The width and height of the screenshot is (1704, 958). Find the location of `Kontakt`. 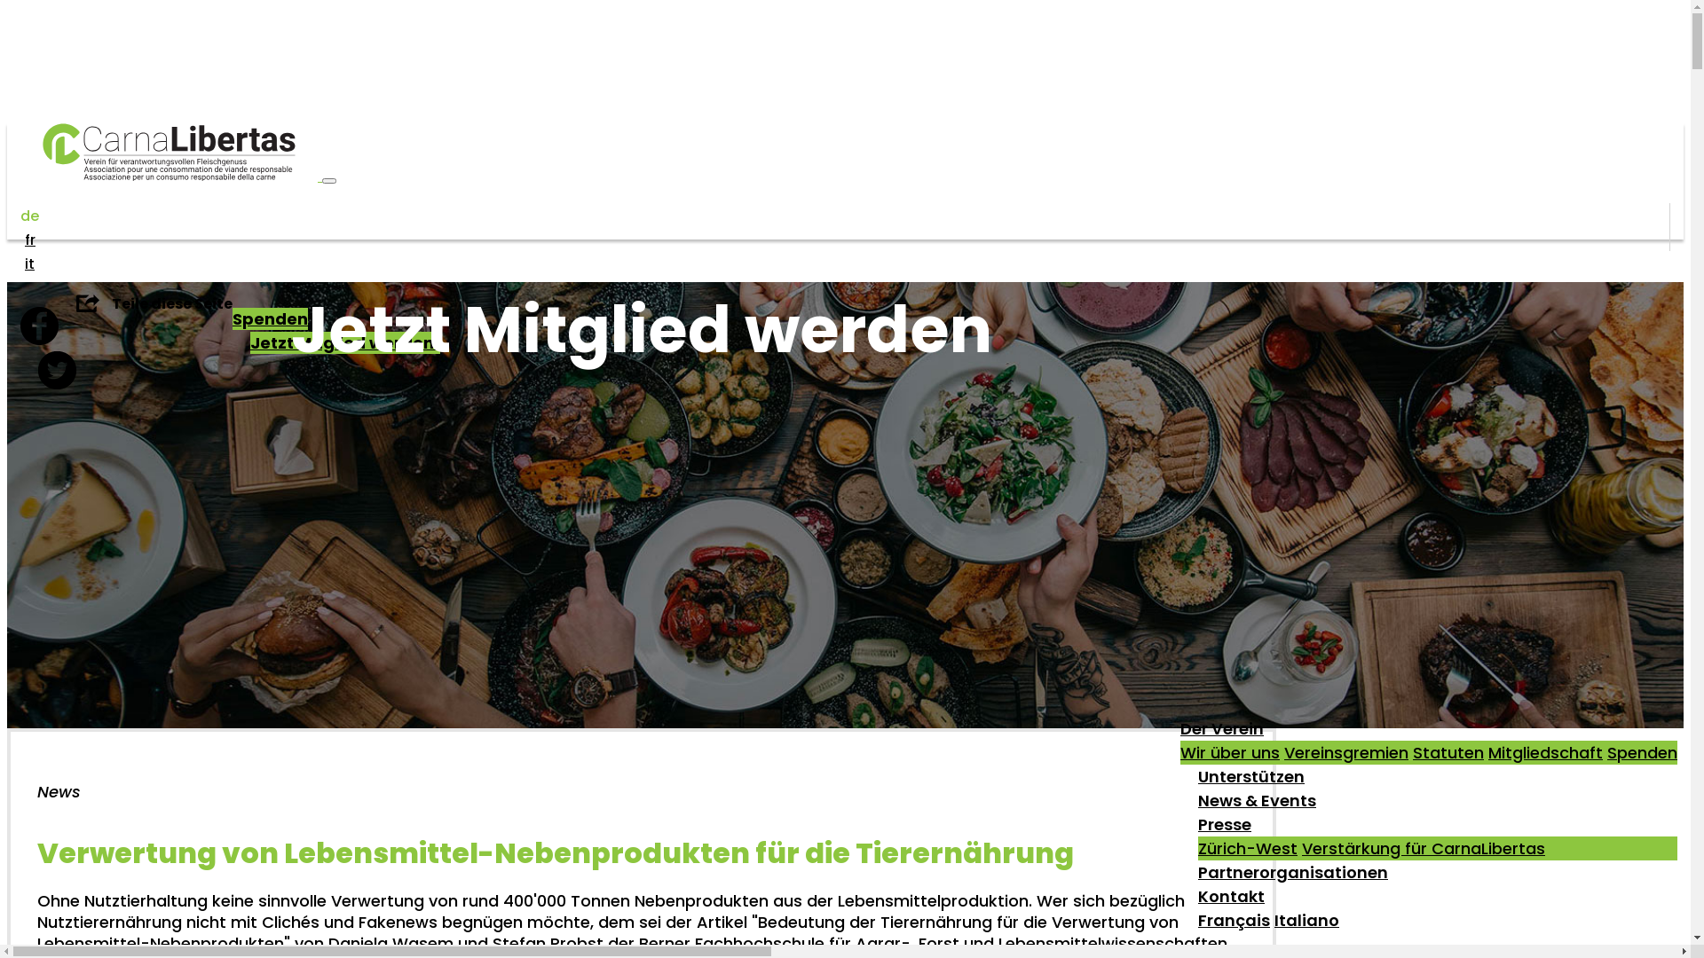

Kontakt is located at coordinates (1232, 900).